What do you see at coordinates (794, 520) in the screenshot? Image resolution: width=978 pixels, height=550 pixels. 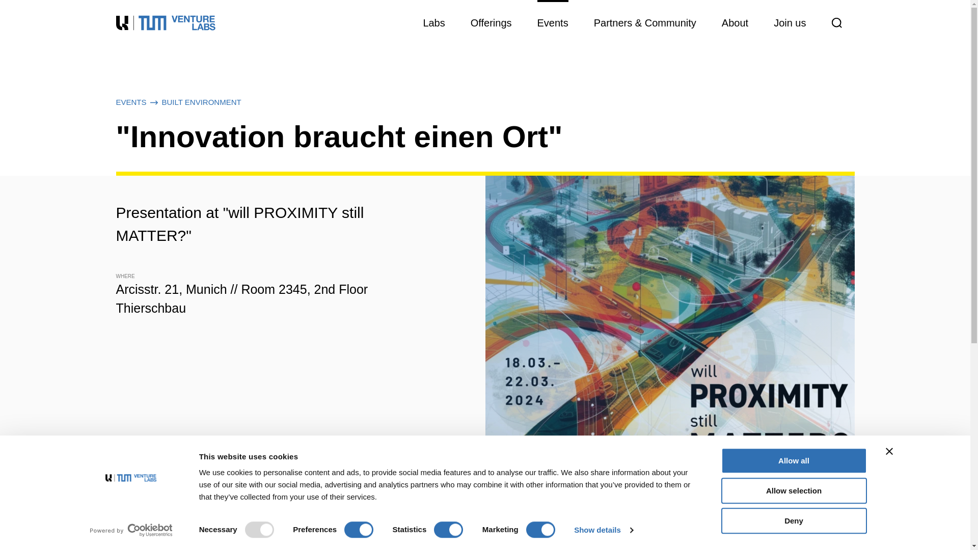 I see `Deny` at bounding box center [794, 520].